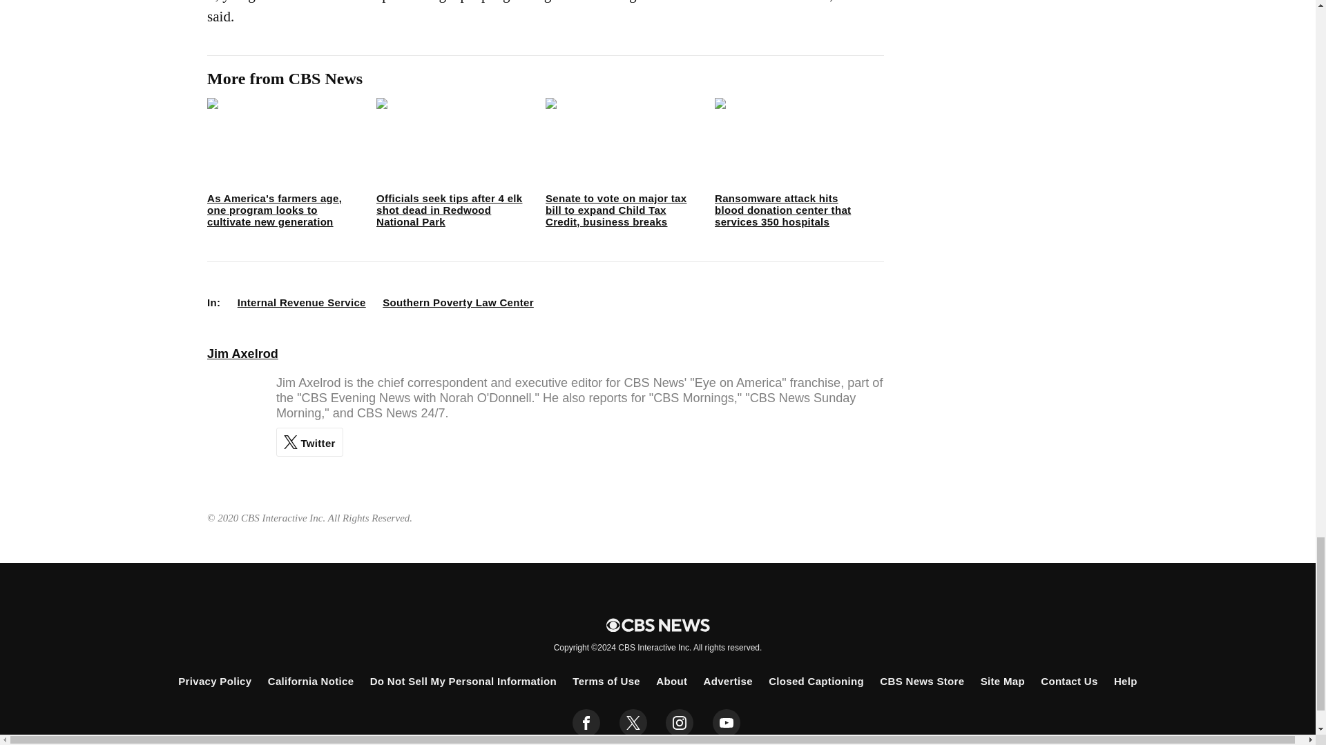 This screenshot has width=1326, height=745. What do you see at coordinates (680, 723) in the screenshot?
I see `instagram` at bounding box center [680, 723].